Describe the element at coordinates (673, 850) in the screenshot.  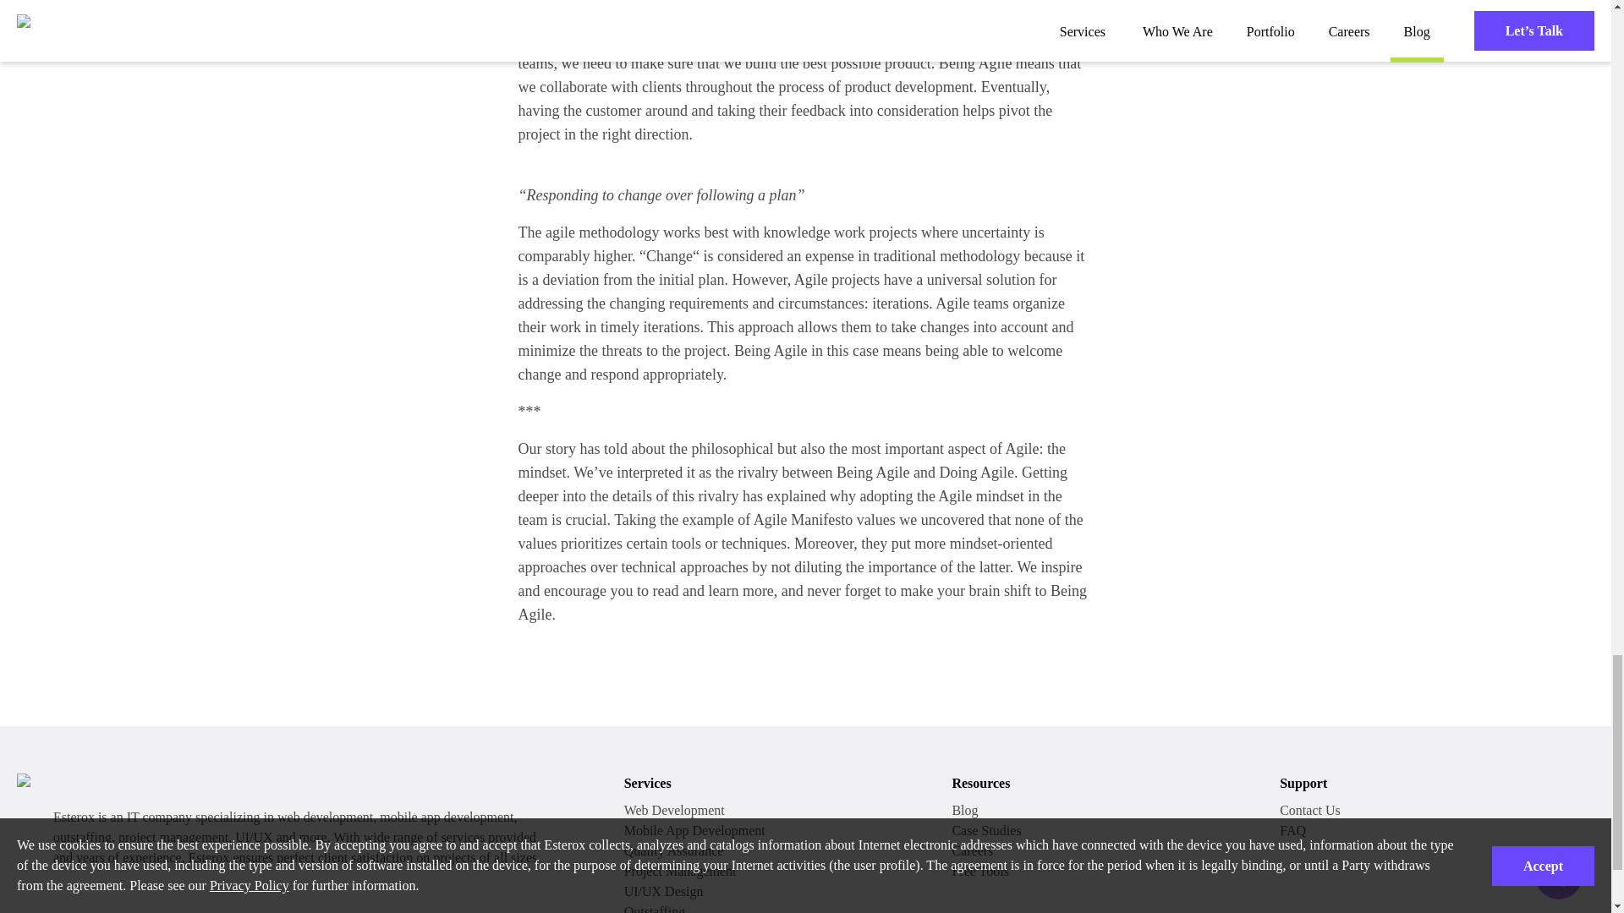
I see `Quality Assurance` at that location.